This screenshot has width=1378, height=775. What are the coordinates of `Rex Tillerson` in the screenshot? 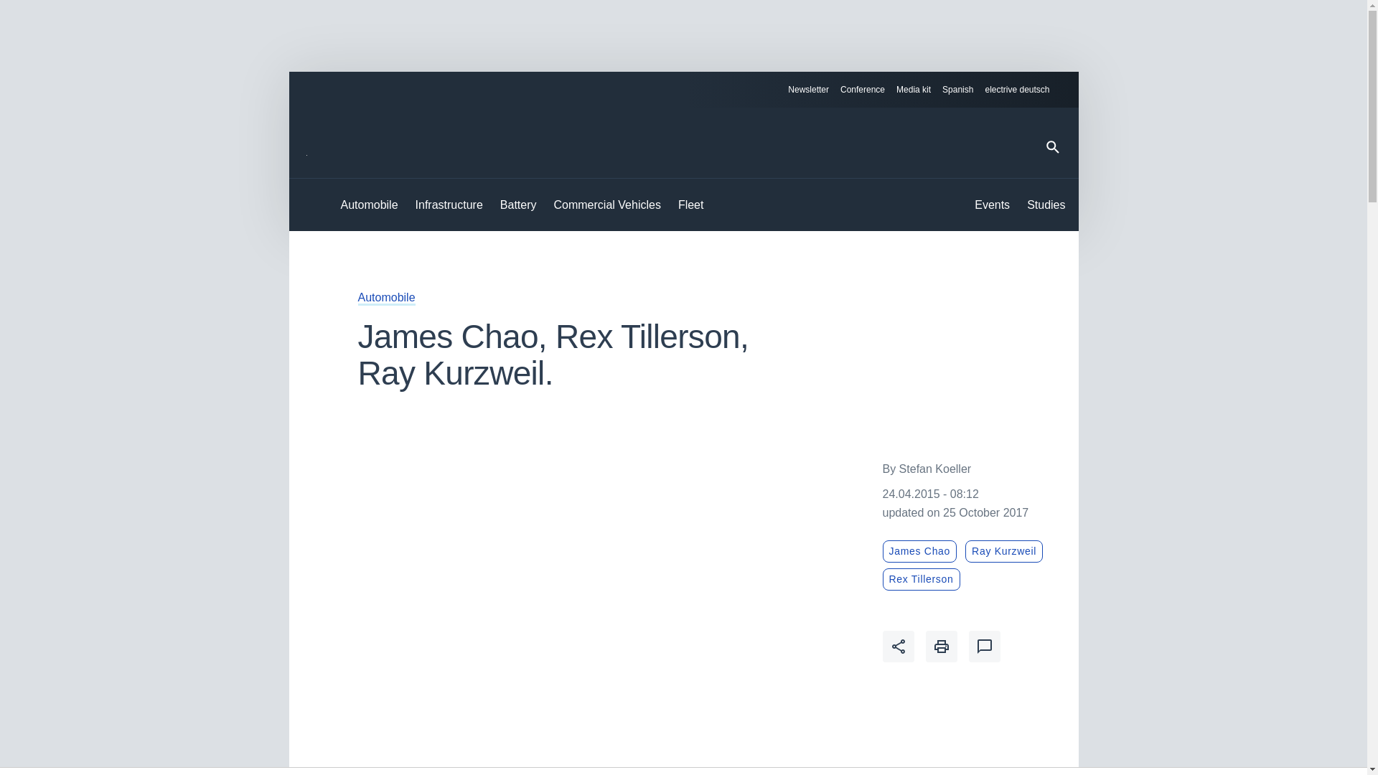 It's located at (922, 578).